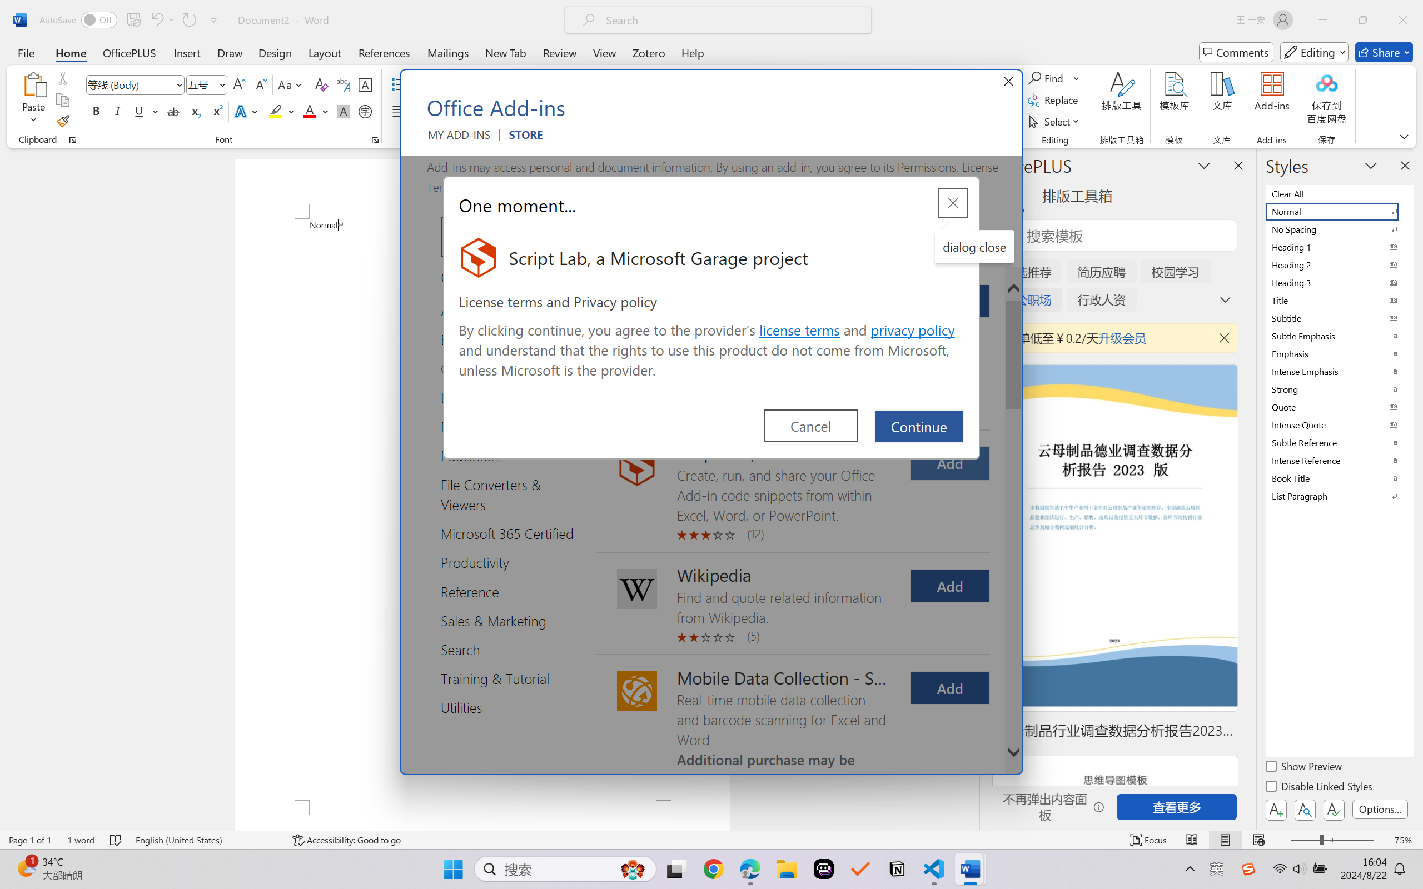  Describe the element at coordinates (325, 52) in the screenshot. I see `Layout` at that location.